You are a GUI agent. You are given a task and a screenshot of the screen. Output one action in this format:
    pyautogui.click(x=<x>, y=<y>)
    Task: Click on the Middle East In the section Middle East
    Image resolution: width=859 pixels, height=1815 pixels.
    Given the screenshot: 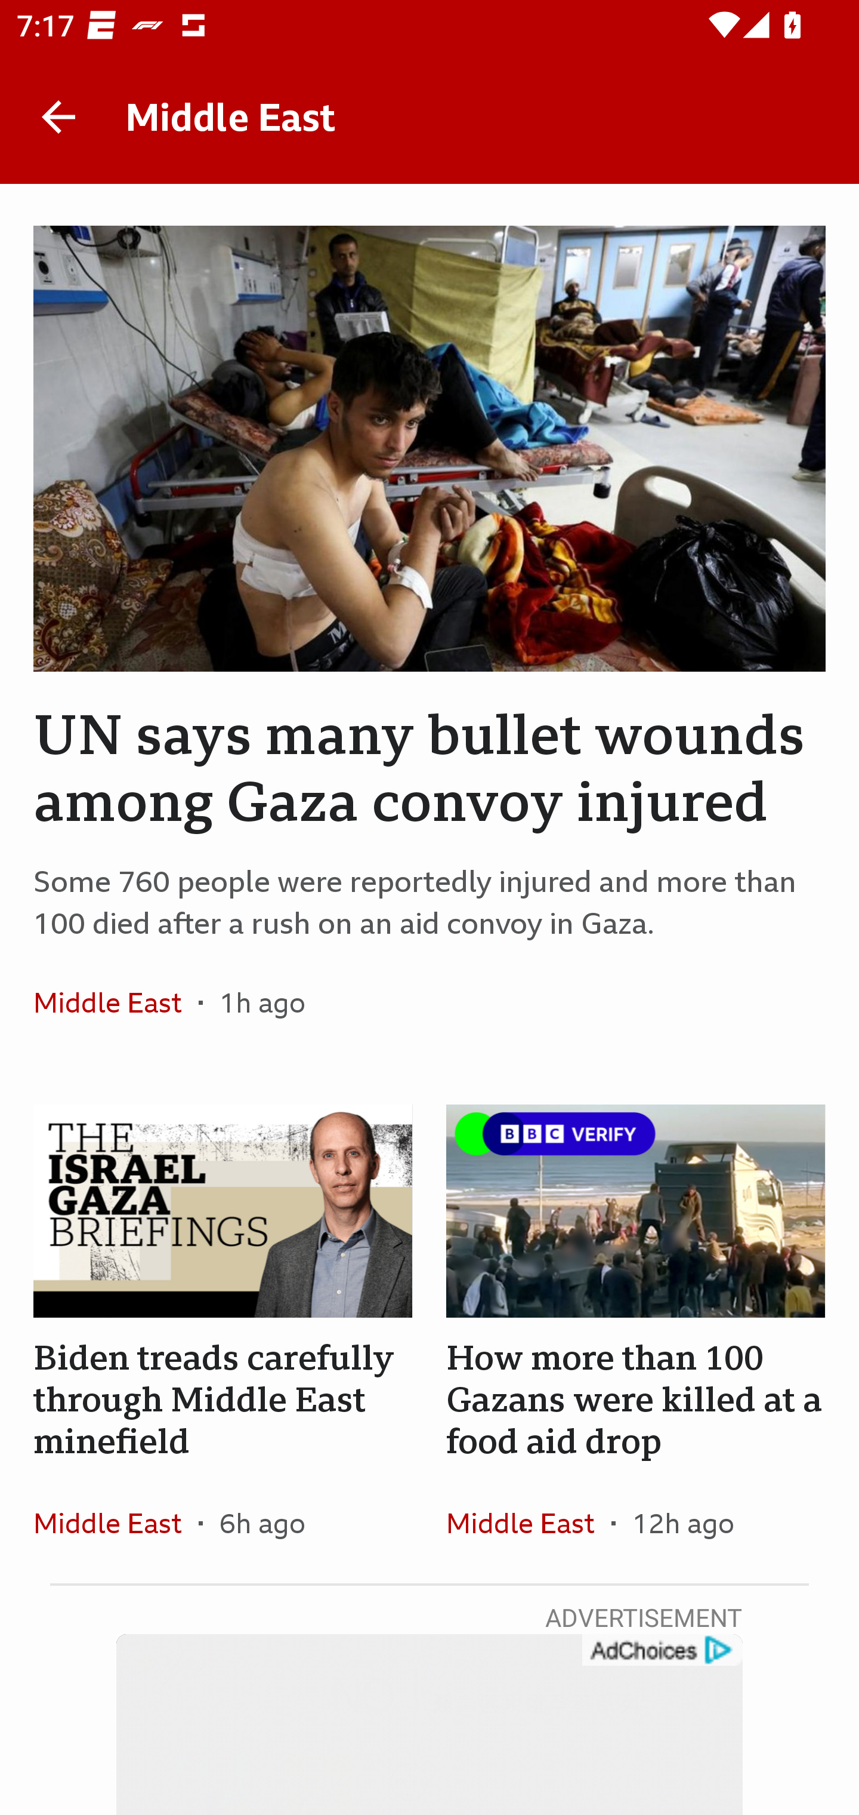 What is the action you would take?
    pyautogui.click(x=116, y=1002)
    